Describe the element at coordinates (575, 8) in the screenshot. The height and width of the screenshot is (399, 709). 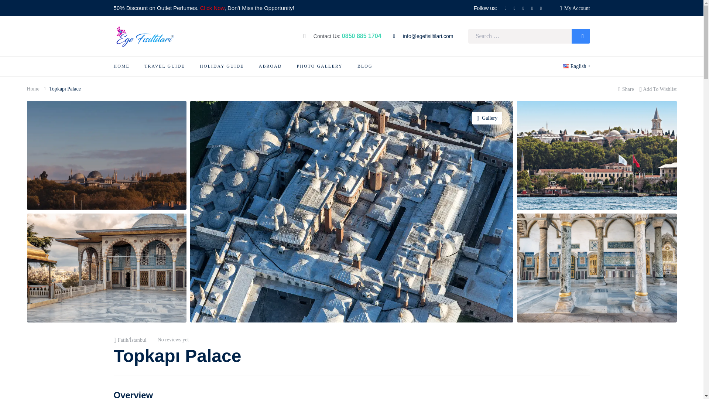
I see `My Account` at that location.